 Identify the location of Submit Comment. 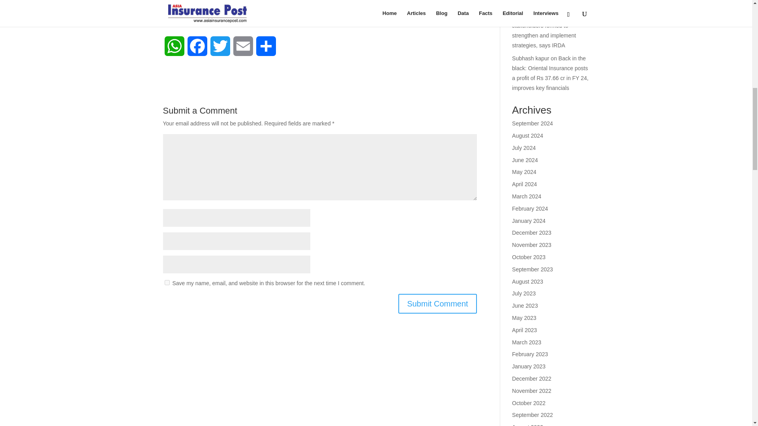
(437, 303).